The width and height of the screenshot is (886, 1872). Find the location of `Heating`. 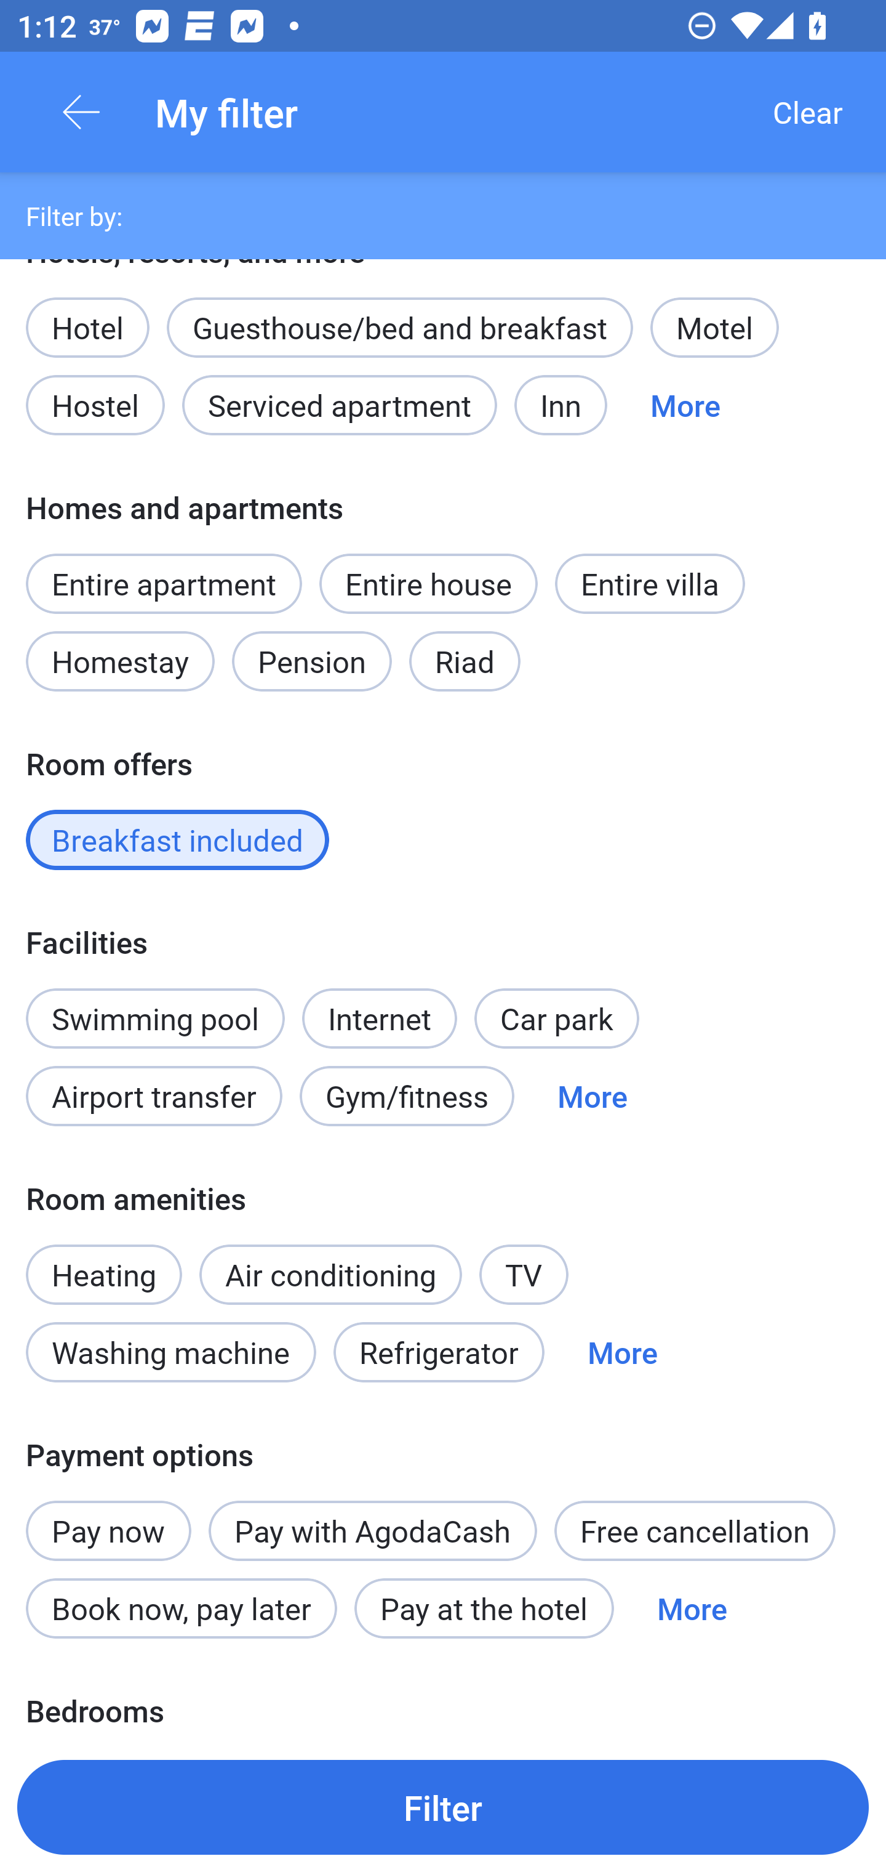

Heating is located at coordinates (103, 1261).